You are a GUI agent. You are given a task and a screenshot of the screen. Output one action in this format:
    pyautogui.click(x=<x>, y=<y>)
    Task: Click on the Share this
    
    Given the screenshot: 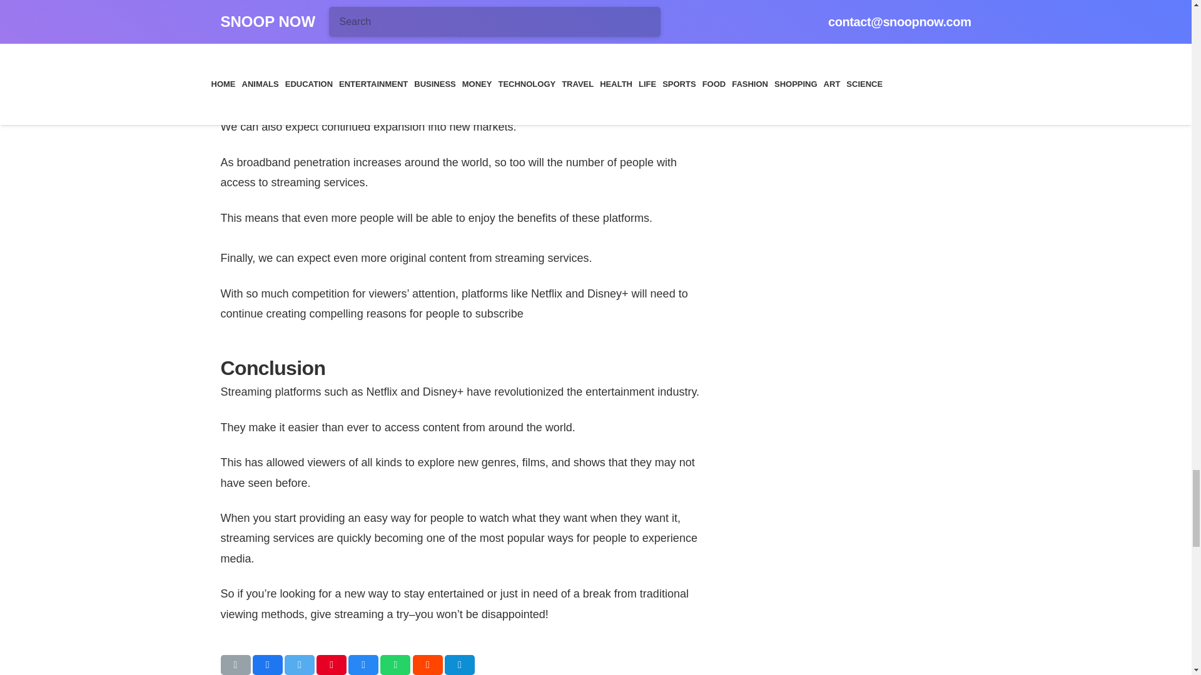 What is the action you would take?
    pyautogui.click(x=459, y=665)
    